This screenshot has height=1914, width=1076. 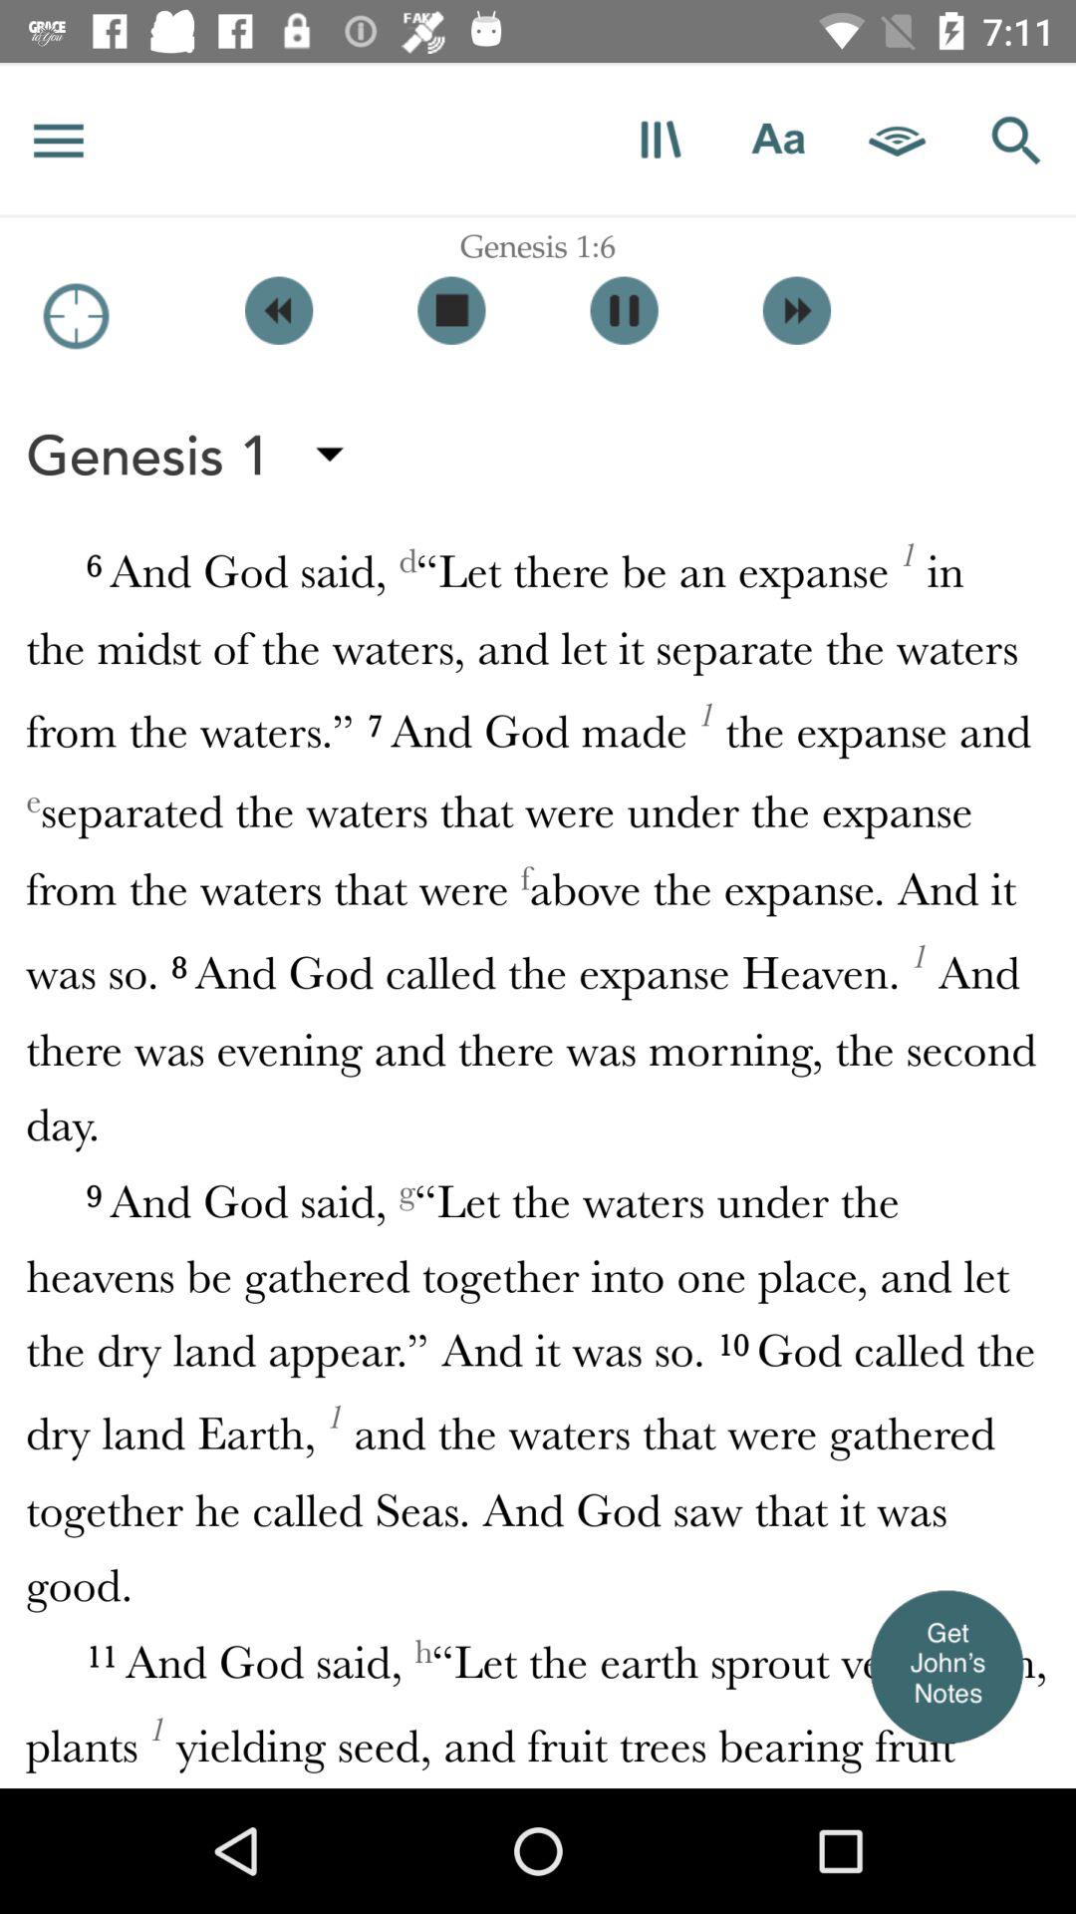 I want to click on rewind, so click(x=279, y=311).